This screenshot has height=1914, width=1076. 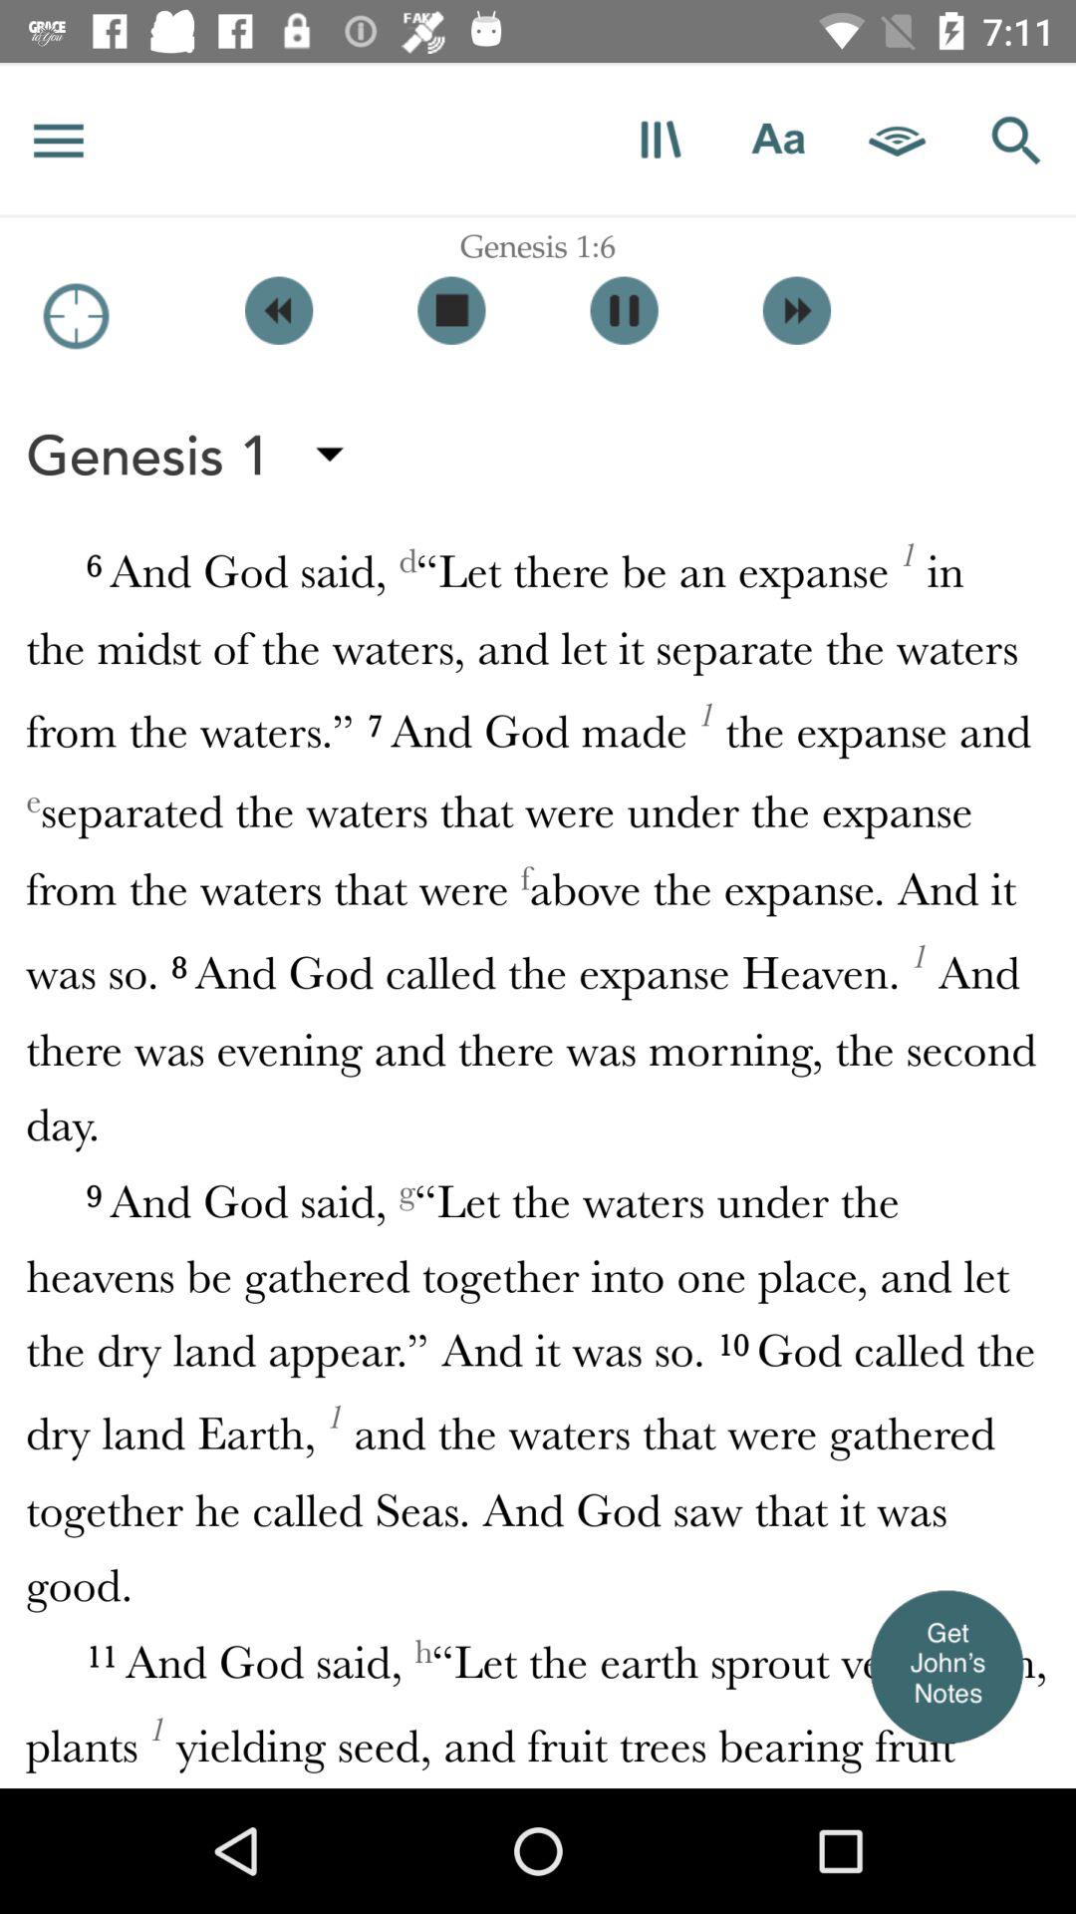 I want to click on rewind, so click(x=279, y=311).